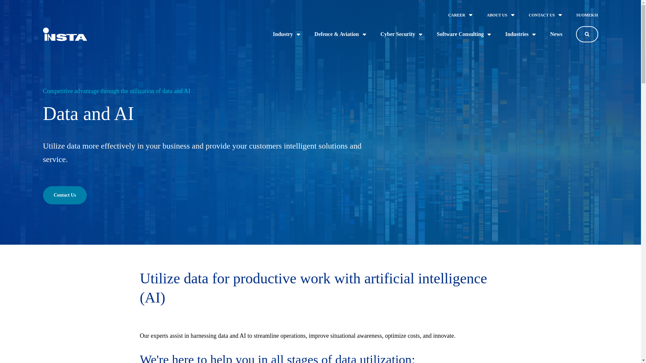  Describe the element at coordinates (287, 34) in the screenshot. I see `Industry` at that location.